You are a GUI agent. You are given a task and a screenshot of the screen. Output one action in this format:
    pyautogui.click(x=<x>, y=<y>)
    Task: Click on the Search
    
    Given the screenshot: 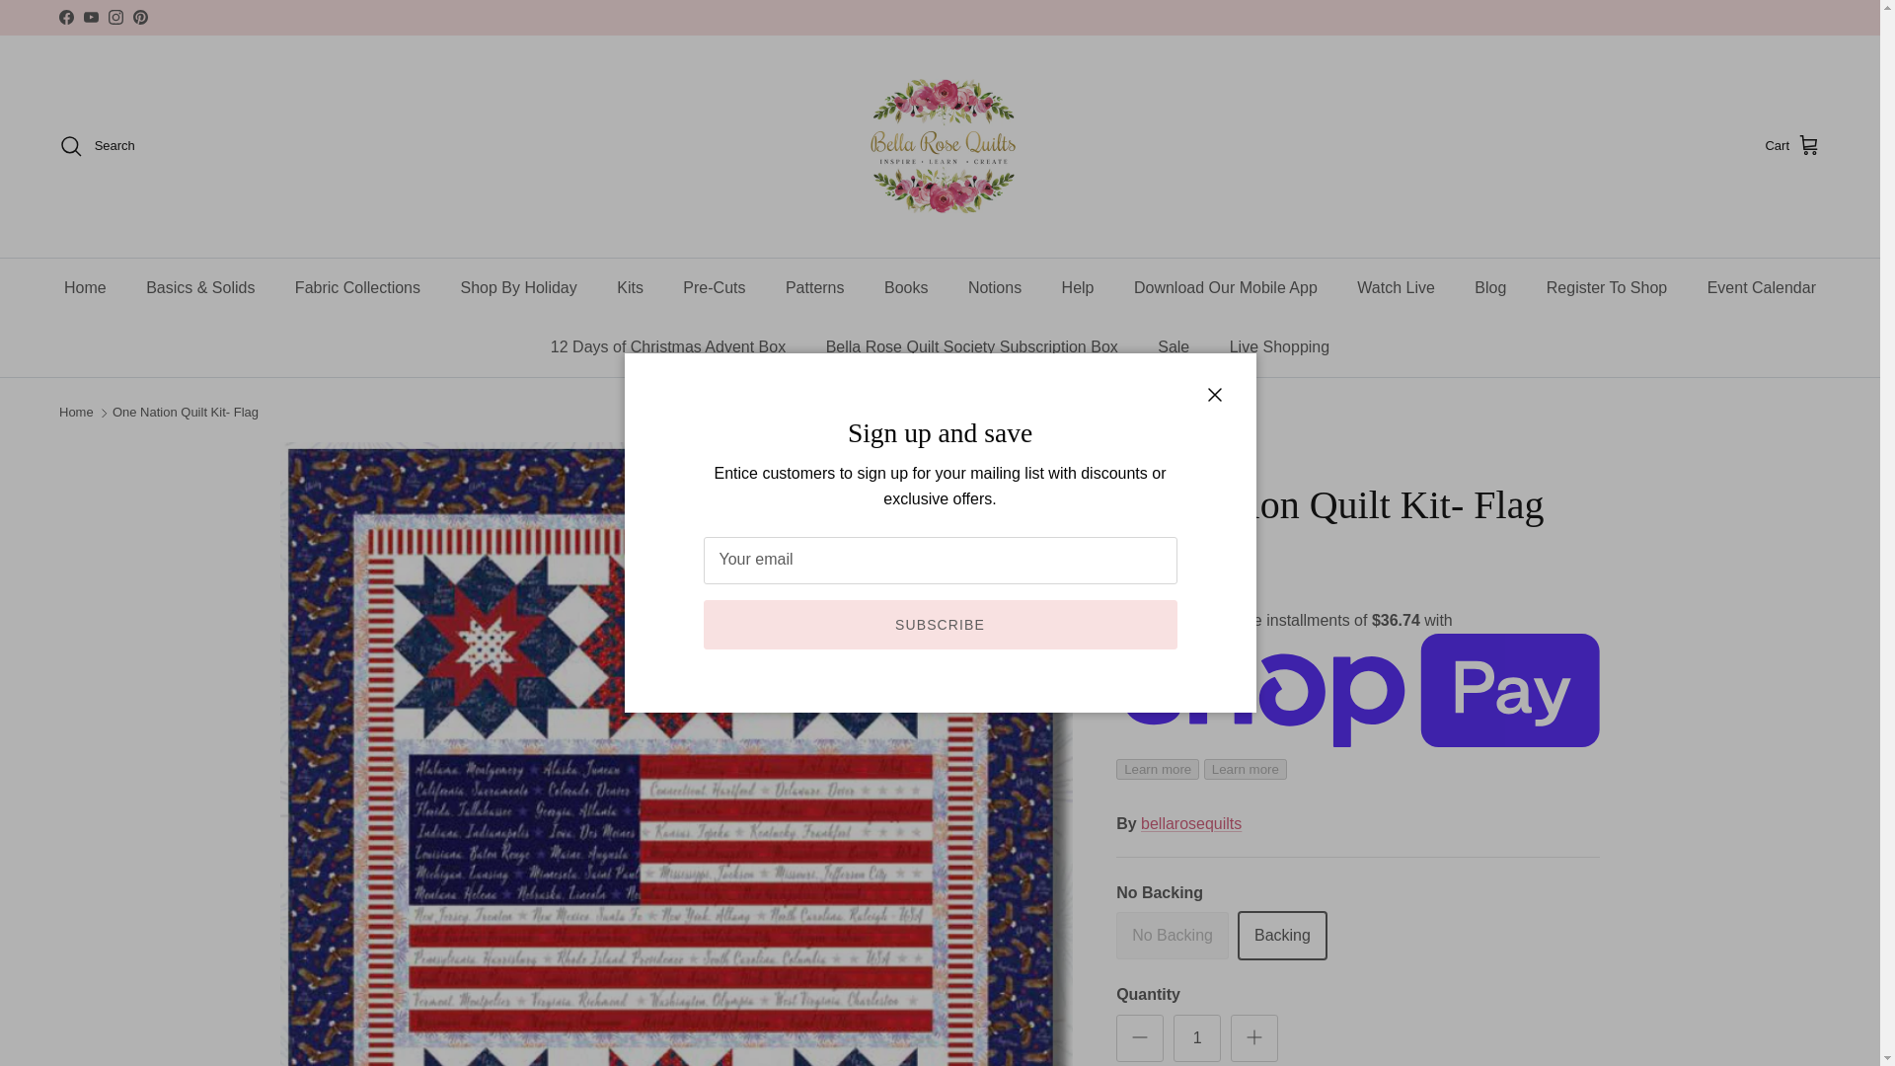 What is the action you would take?
    pyautogui.click(x=97, y=146)
    